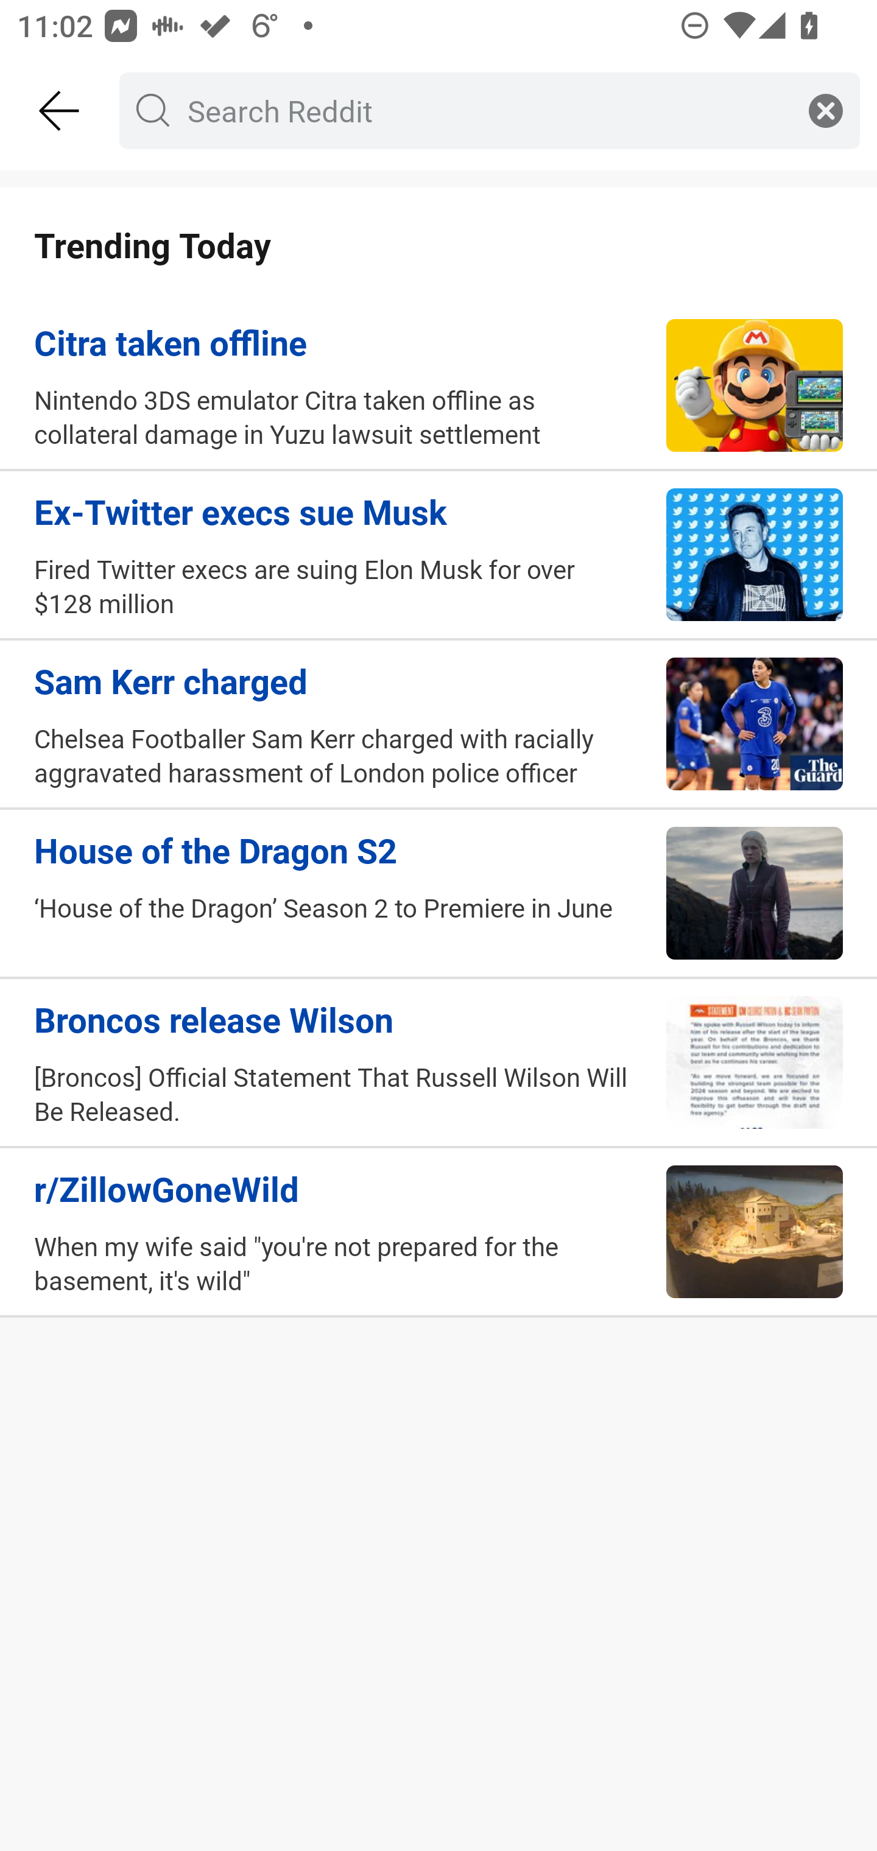  Describe the element at coordinates (60, 111) in the screenshot. I see `Back` at that location.